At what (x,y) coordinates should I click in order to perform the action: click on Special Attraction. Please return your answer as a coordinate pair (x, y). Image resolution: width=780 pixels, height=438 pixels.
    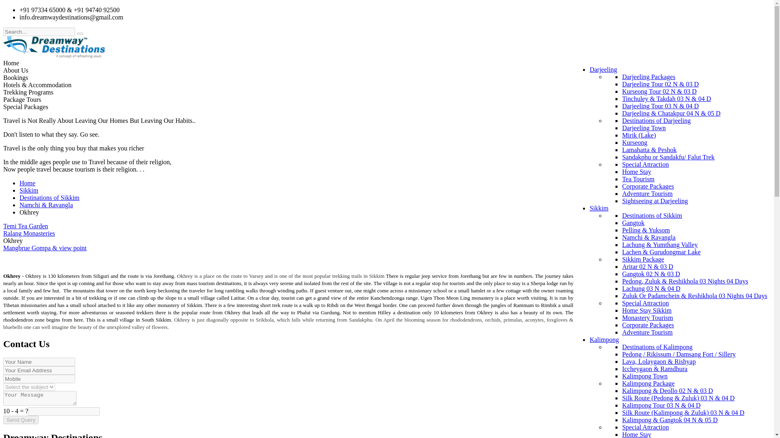
    Looking at the image, I should click on (645, 164).